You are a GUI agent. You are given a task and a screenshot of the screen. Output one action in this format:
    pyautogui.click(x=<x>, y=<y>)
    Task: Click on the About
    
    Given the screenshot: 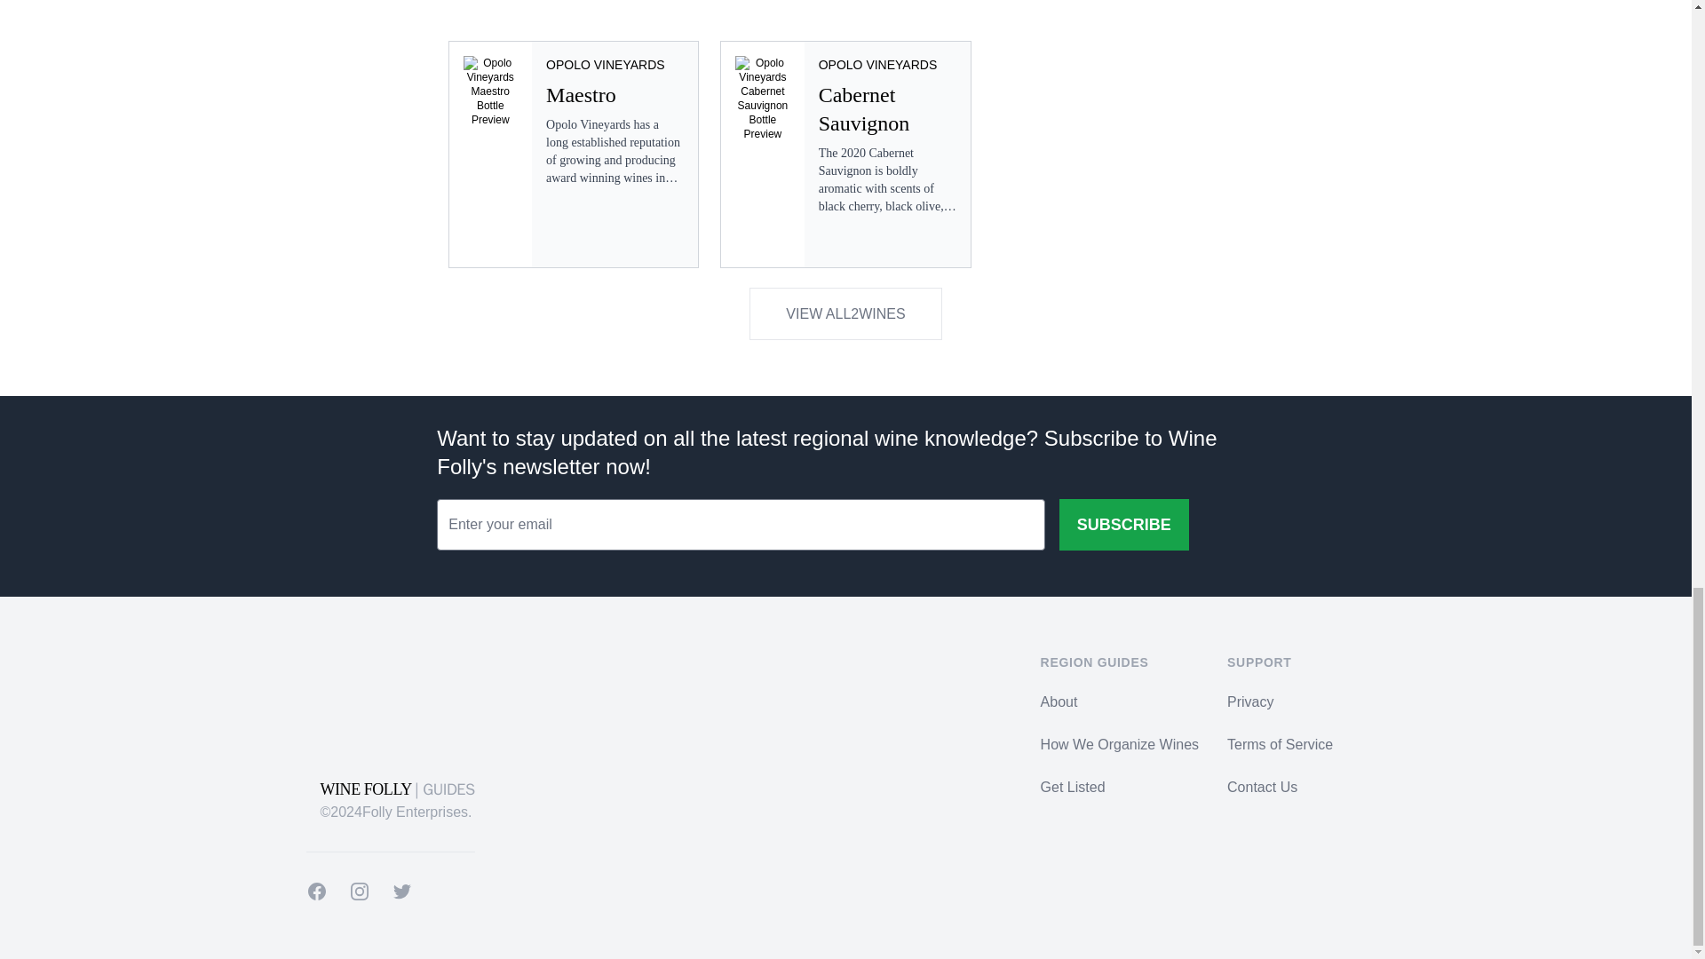 What is the action you would take?
    pyautogui.click(x=1059, y=701)
    